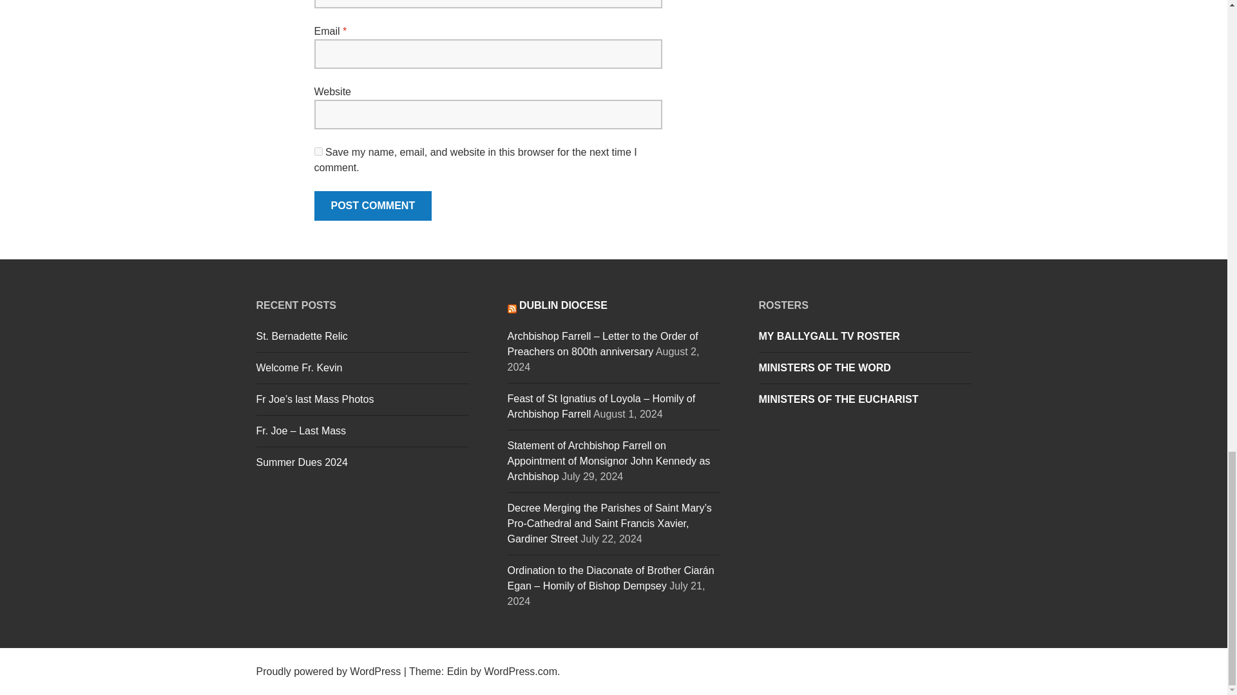 This screenshot has width=1237, height=695. I want to click on Post Comment, so click(372, 206).